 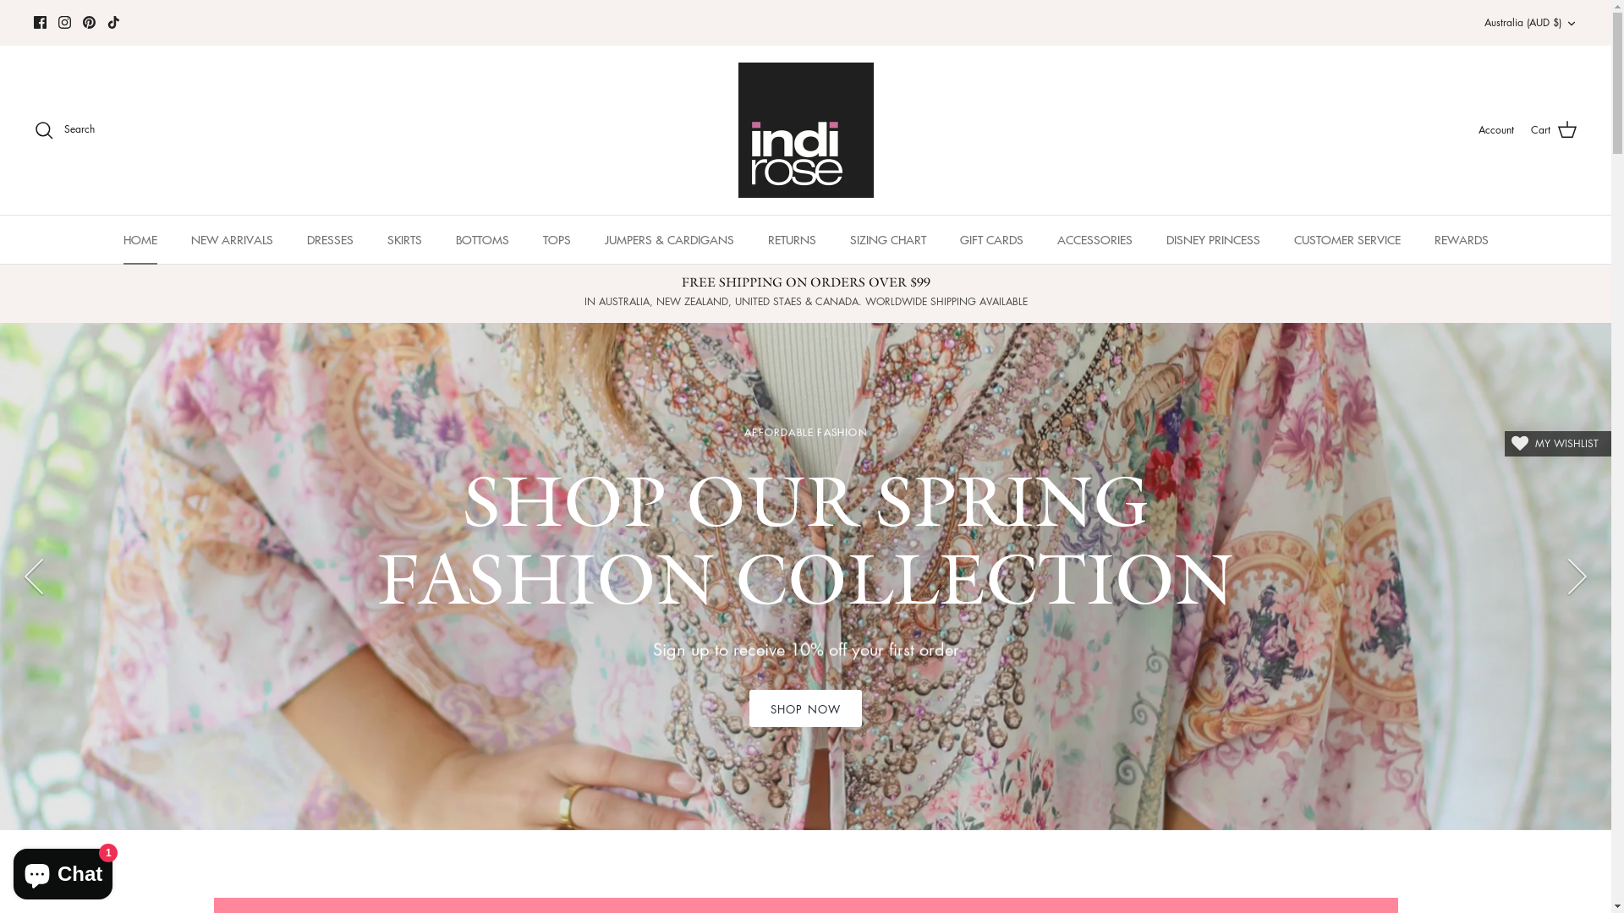 What do you see at coordinates (792, 239) in the screenshot?
I see `RETURNS` at bounding box center [792, 239].